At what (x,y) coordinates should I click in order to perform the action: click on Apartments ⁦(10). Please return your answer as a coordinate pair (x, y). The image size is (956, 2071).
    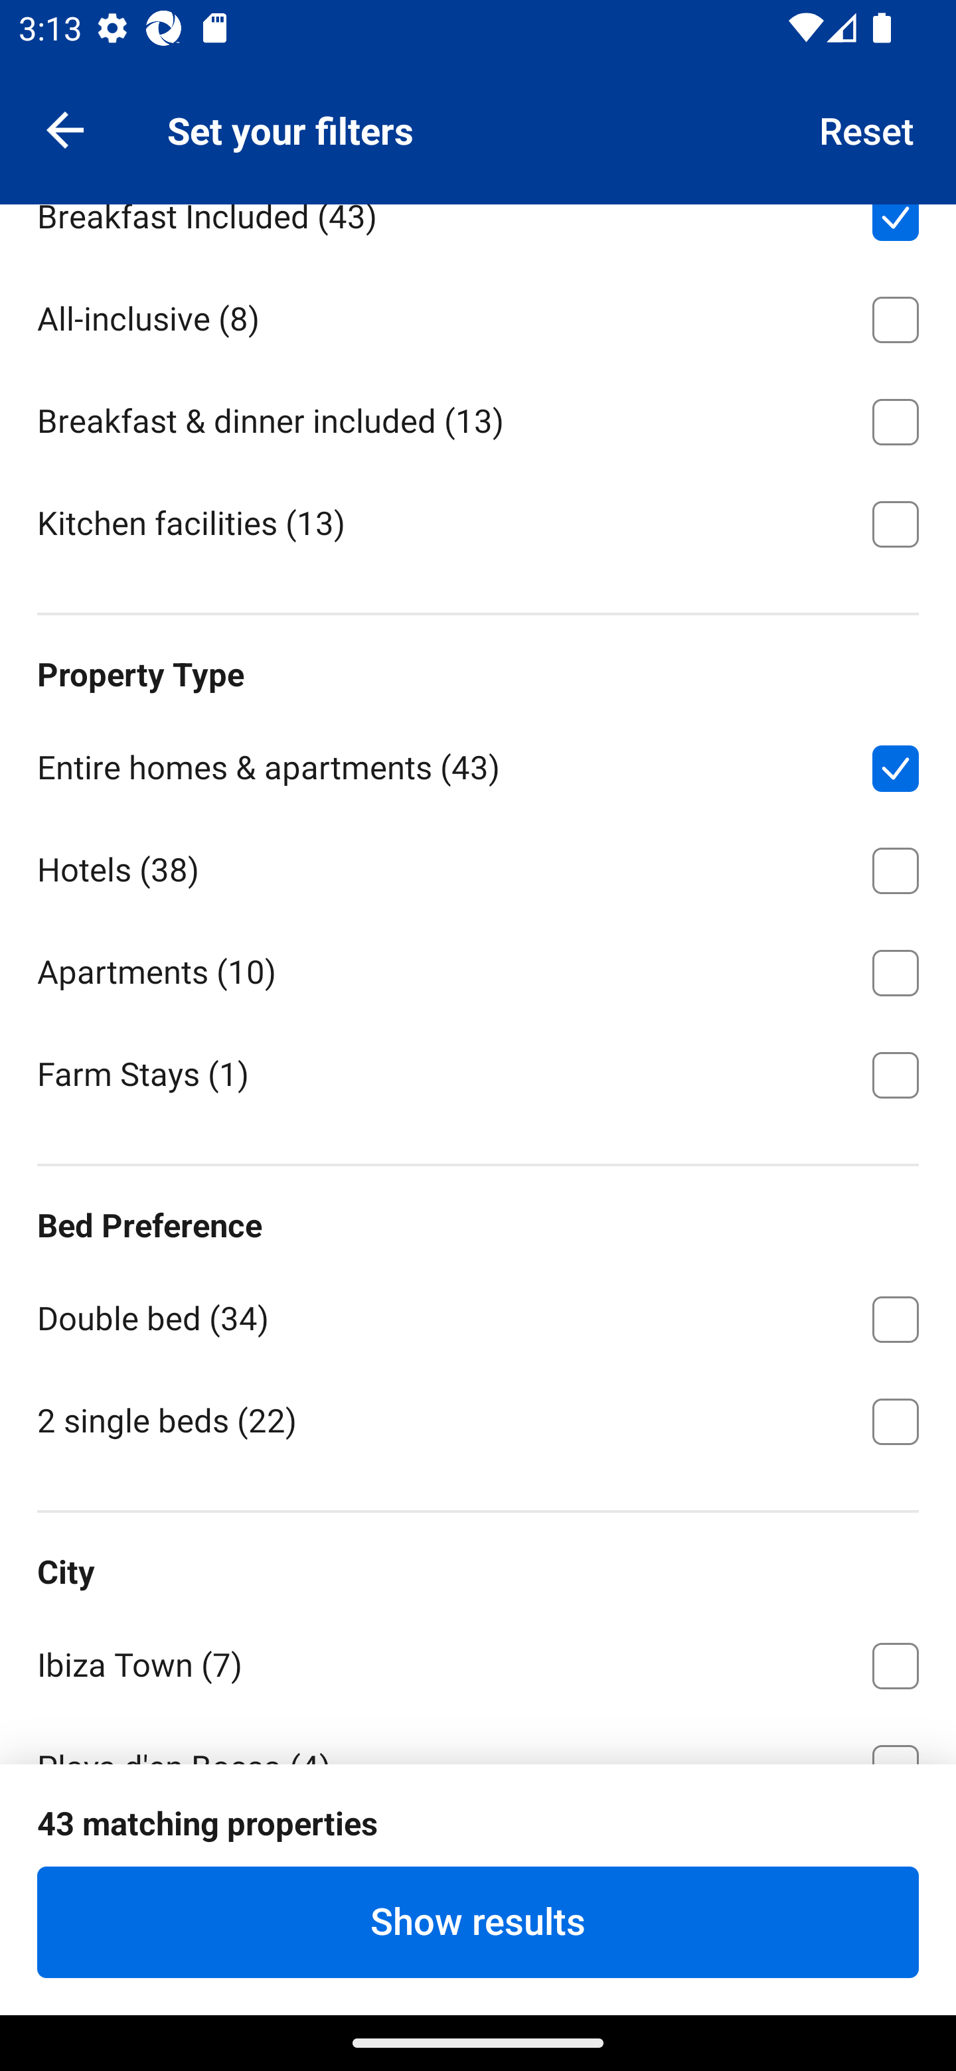
    Looking at the image, I should click on (478, 968).